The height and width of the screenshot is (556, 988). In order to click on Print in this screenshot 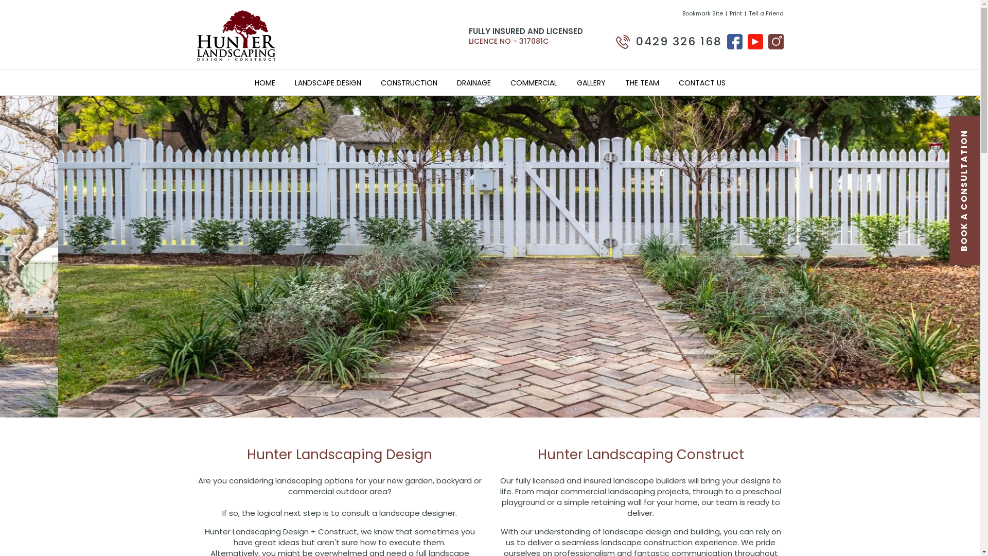, I will do `click(736, 13)`.